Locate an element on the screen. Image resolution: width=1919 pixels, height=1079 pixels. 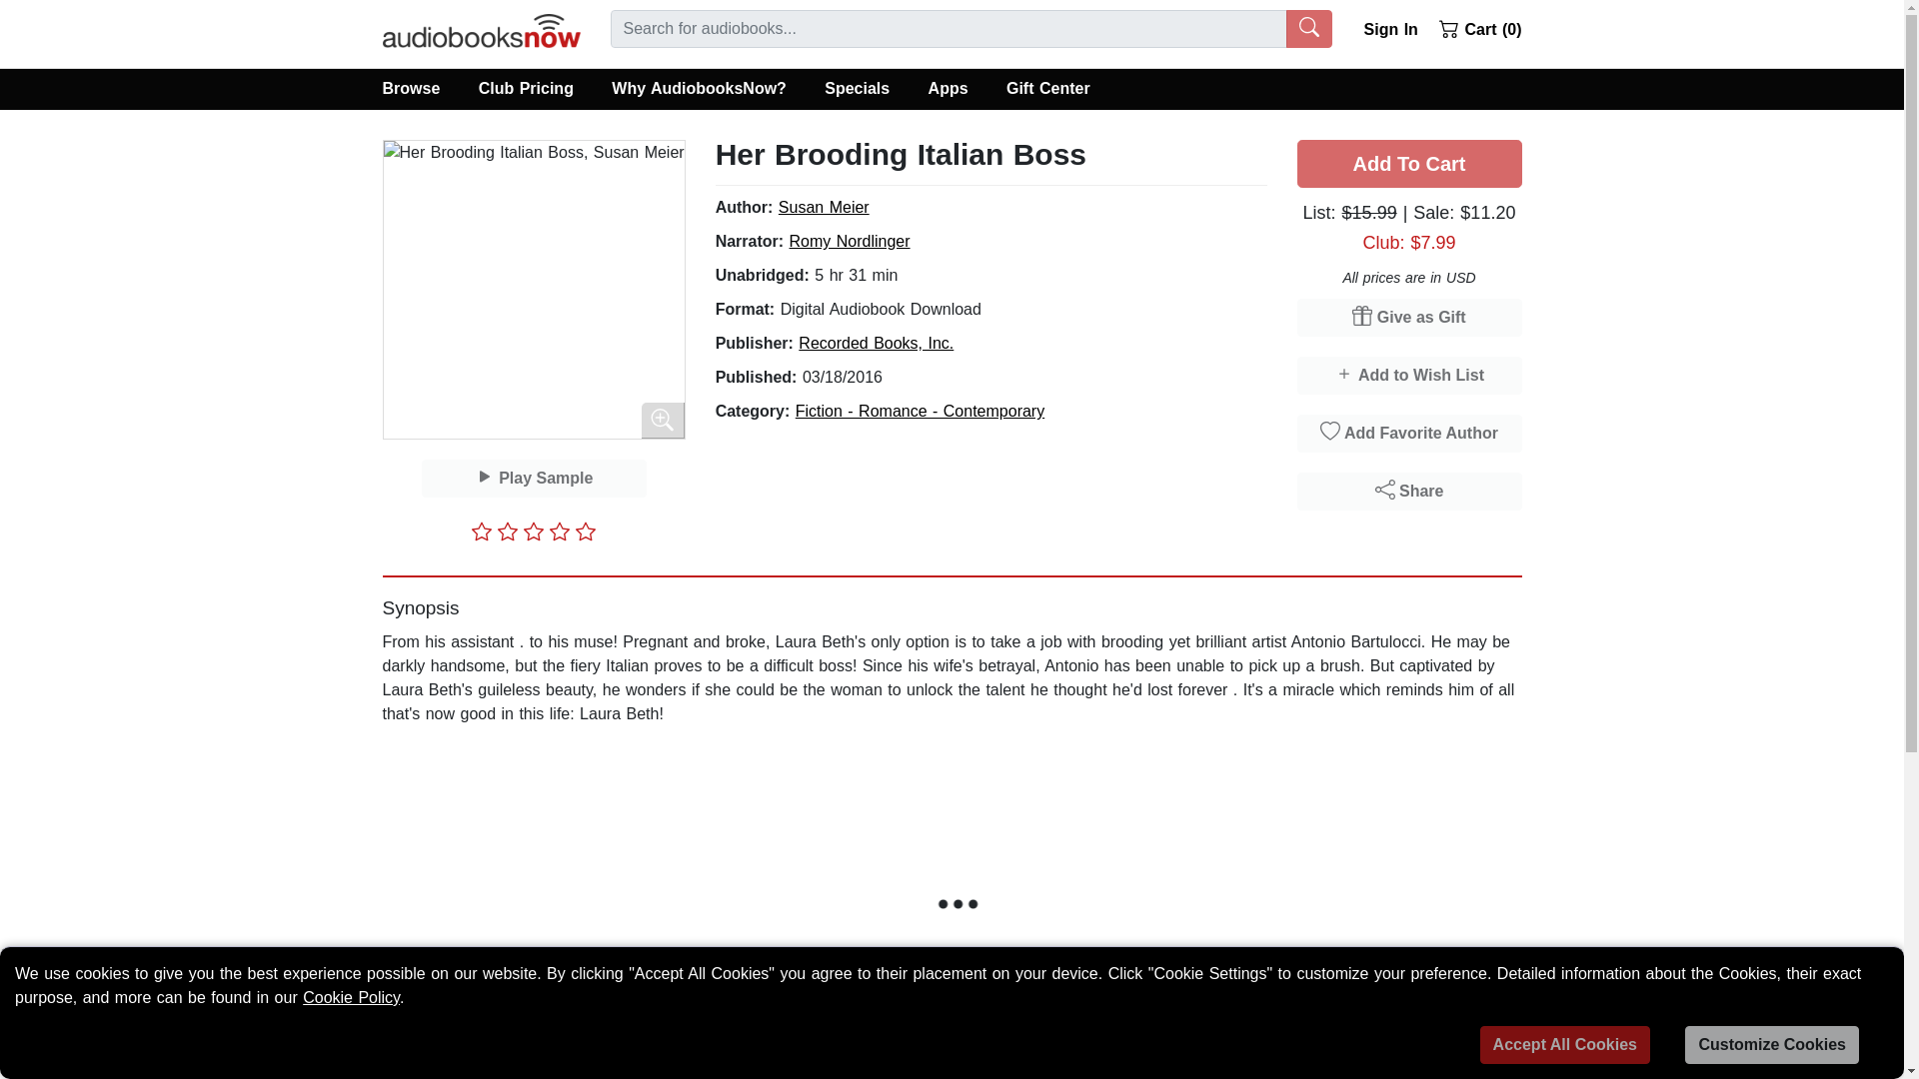
Specials is located at coordinates (857, 88).